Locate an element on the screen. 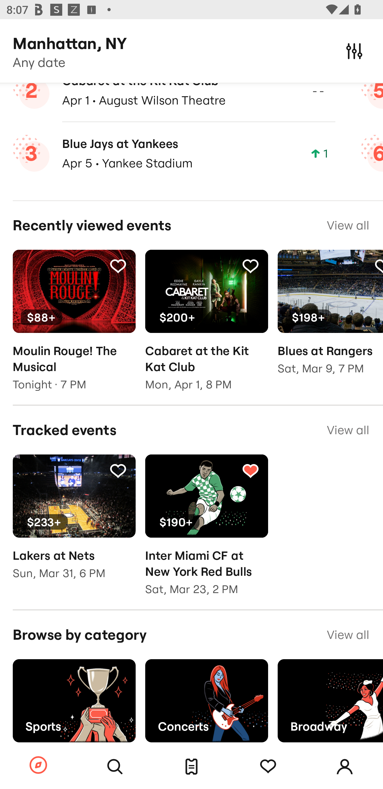 This screenshot has height=789, width=383. Account is located at coordinates (345, 767).